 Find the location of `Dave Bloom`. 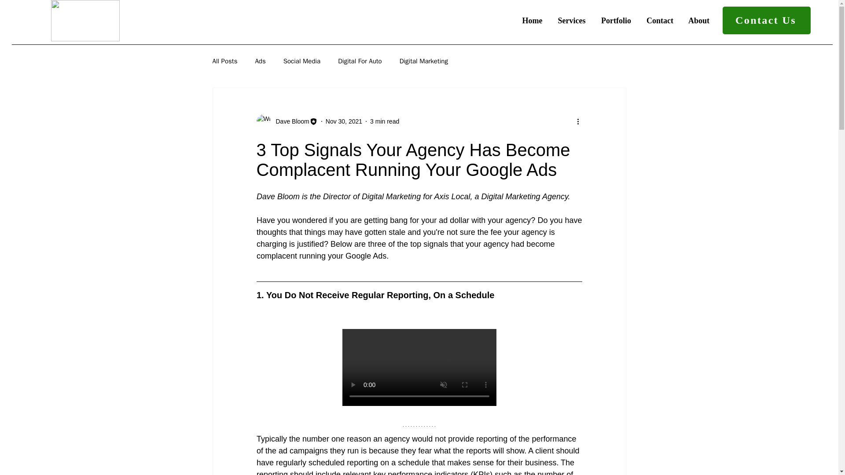

Dave Bloom is located at coordinates (287, 121).